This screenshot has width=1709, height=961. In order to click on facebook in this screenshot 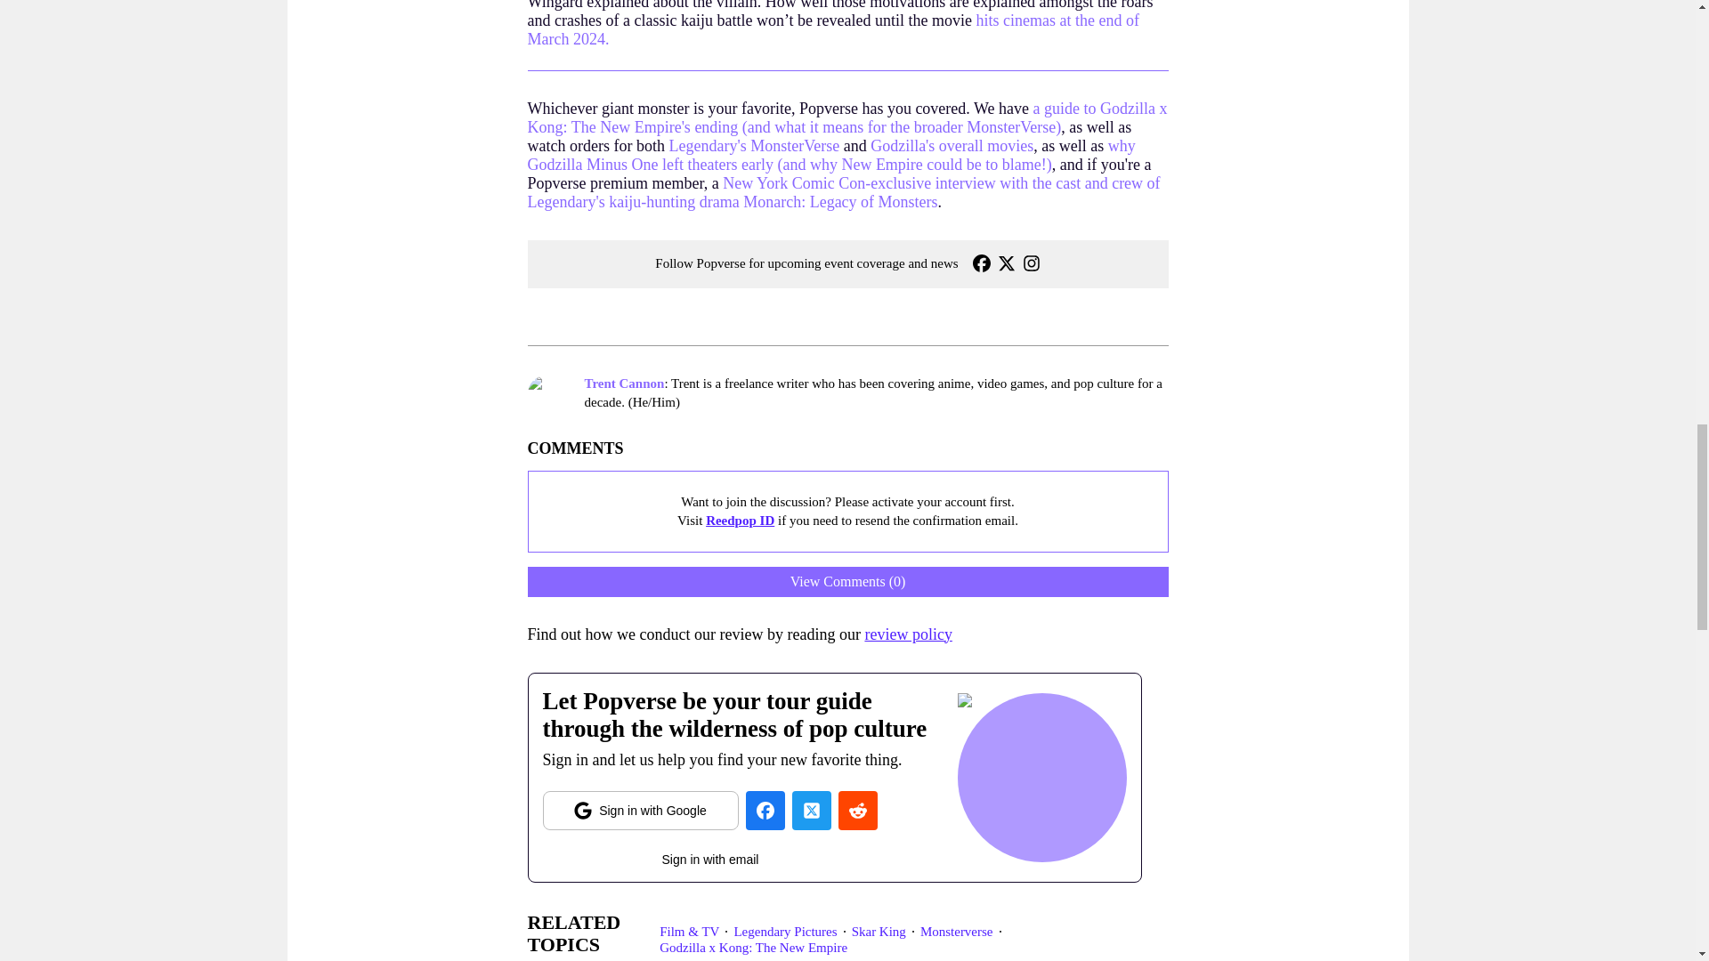, I will do `click(765, 810)`.